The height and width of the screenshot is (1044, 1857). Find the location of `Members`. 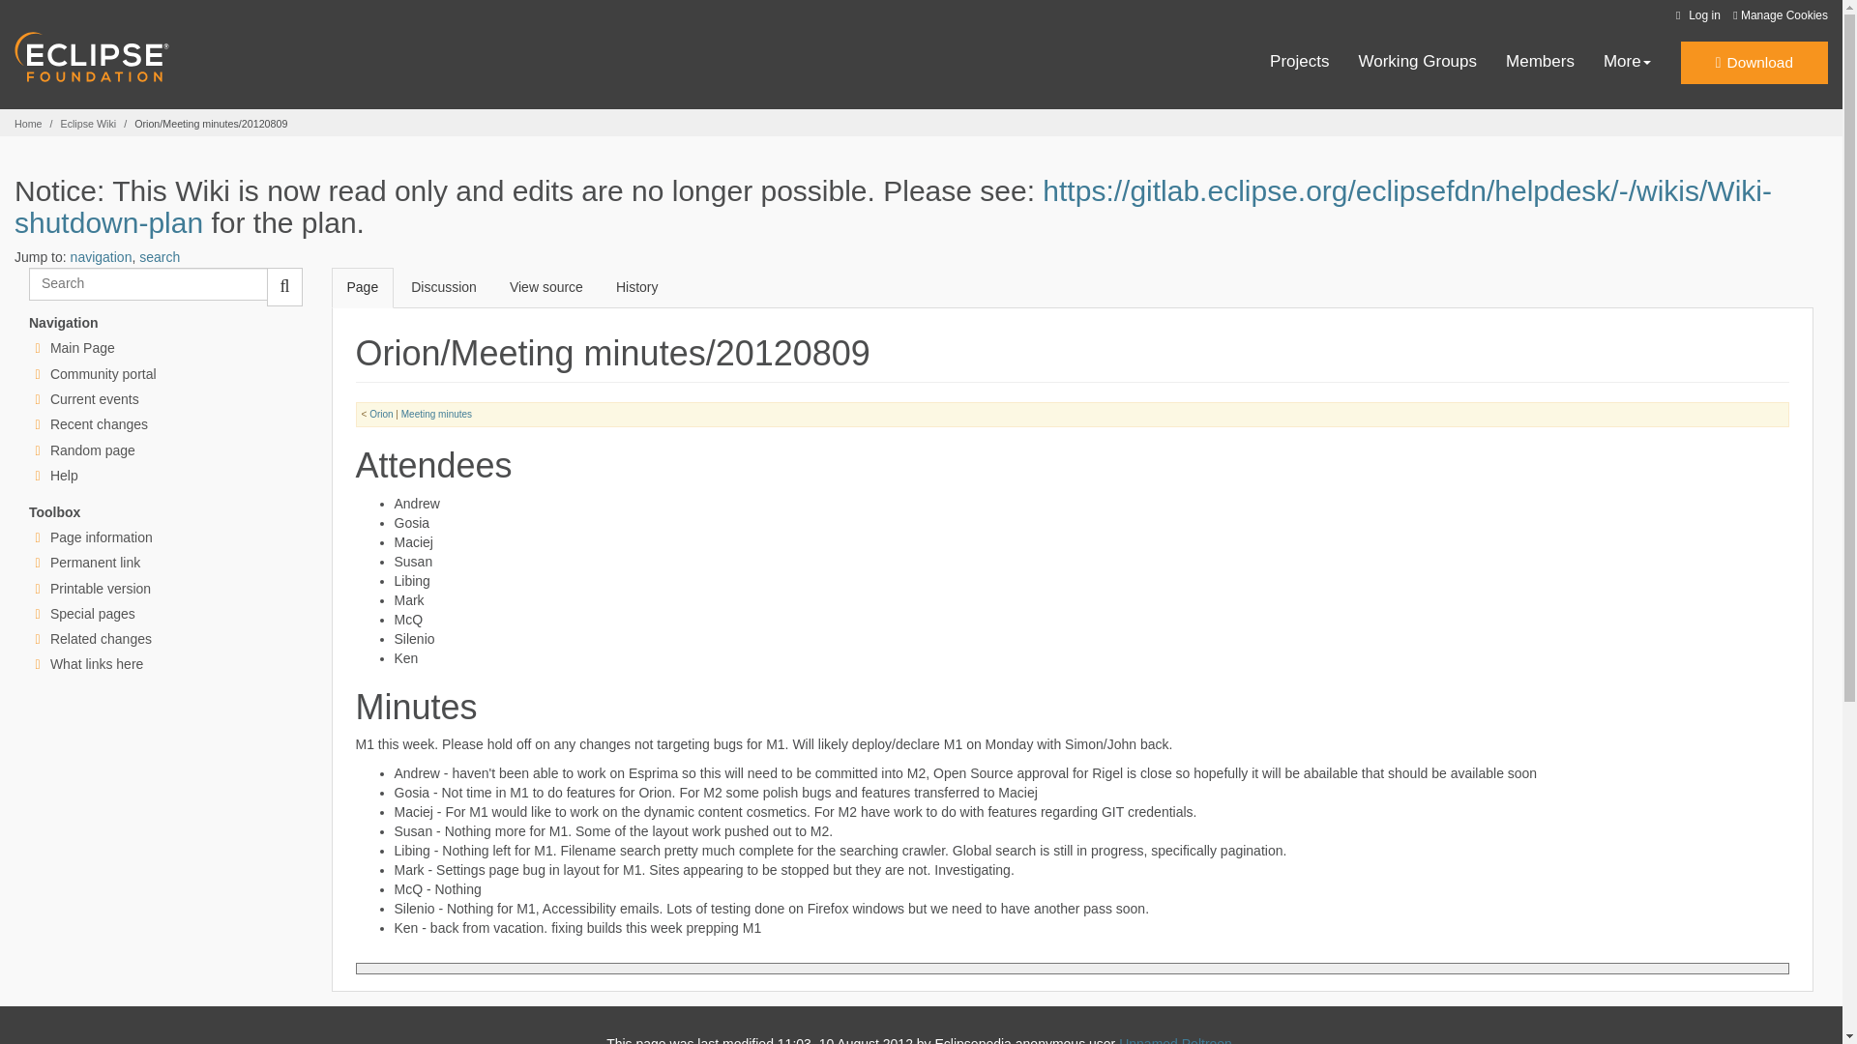

Members is located at coordinates (1540, 62).